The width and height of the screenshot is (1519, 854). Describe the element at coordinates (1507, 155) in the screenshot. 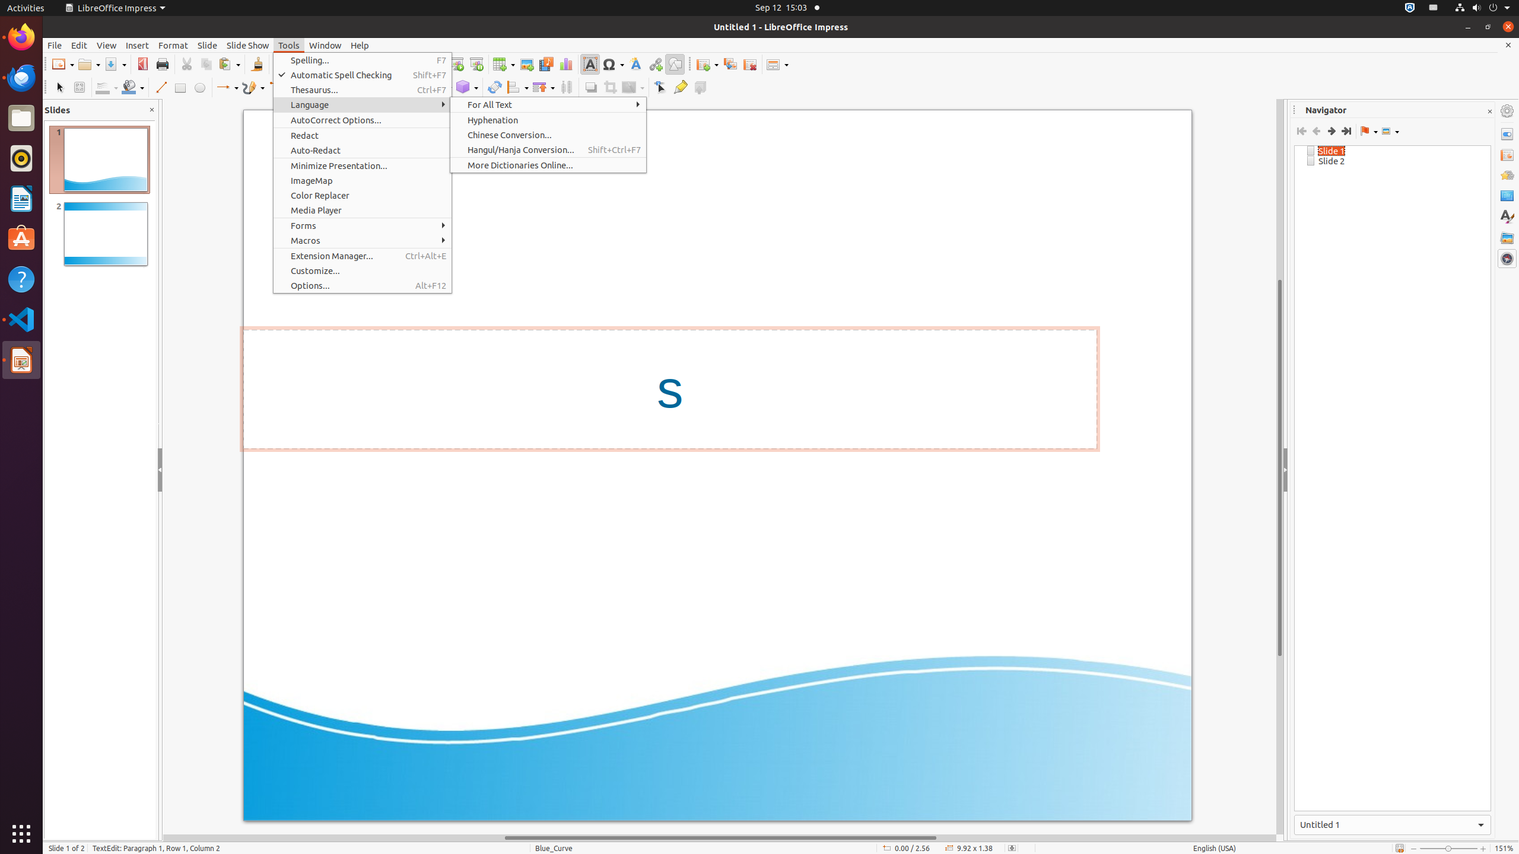

I see `Slide Transition` at that location.